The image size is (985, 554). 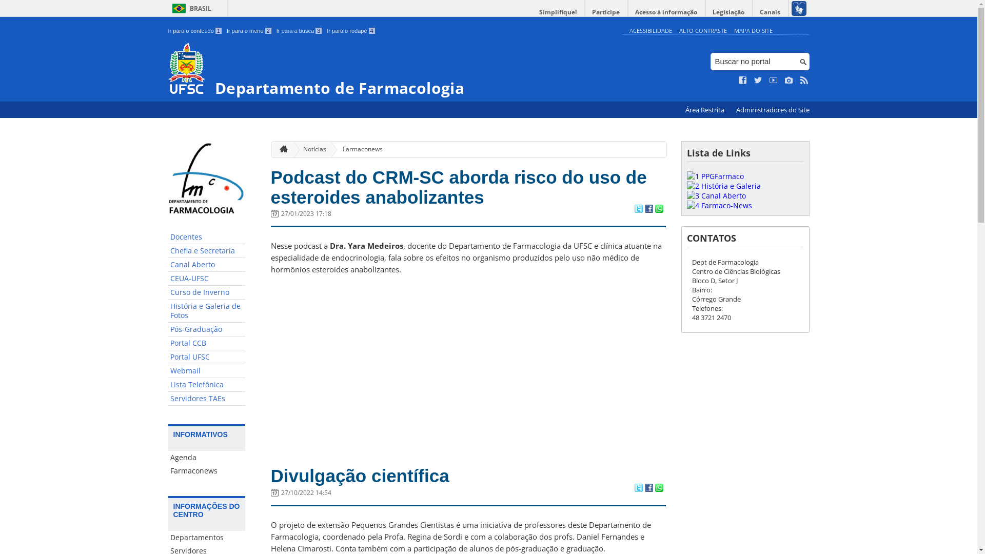 What do you see at coordinates (249, 31) in the screenshot?
I see `Ir para o menu 2` at bounding box center [249, 31].